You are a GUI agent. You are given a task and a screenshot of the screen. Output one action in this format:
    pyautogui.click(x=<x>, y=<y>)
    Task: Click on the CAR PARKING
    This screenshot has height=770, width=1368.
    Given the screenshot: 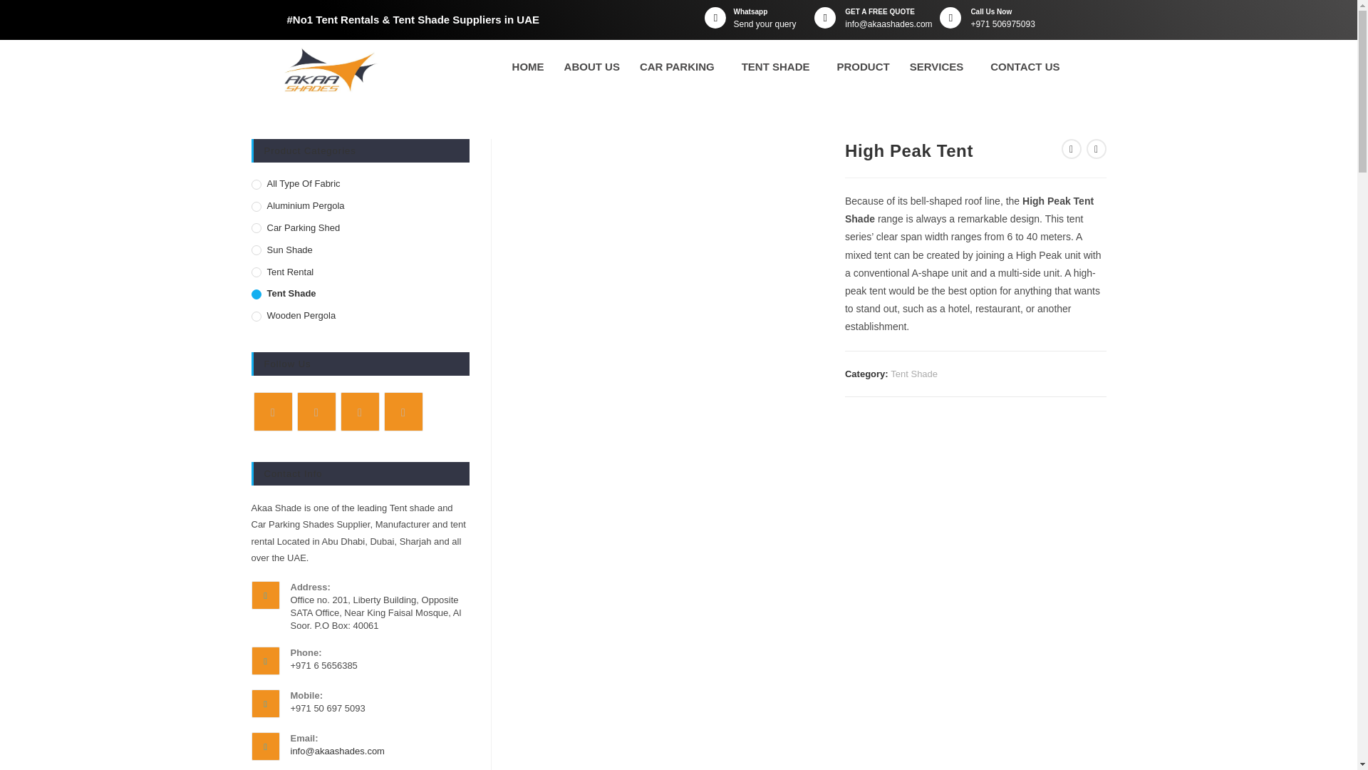 What is the action you would take?
    pyautogui.click(x=680, y=66)
    